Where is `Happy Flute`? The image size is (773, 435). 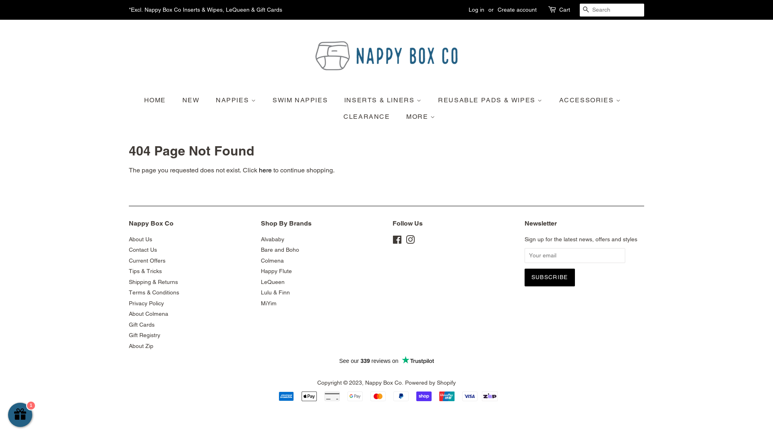 Happy Flute is located at coordinates (276, 271).